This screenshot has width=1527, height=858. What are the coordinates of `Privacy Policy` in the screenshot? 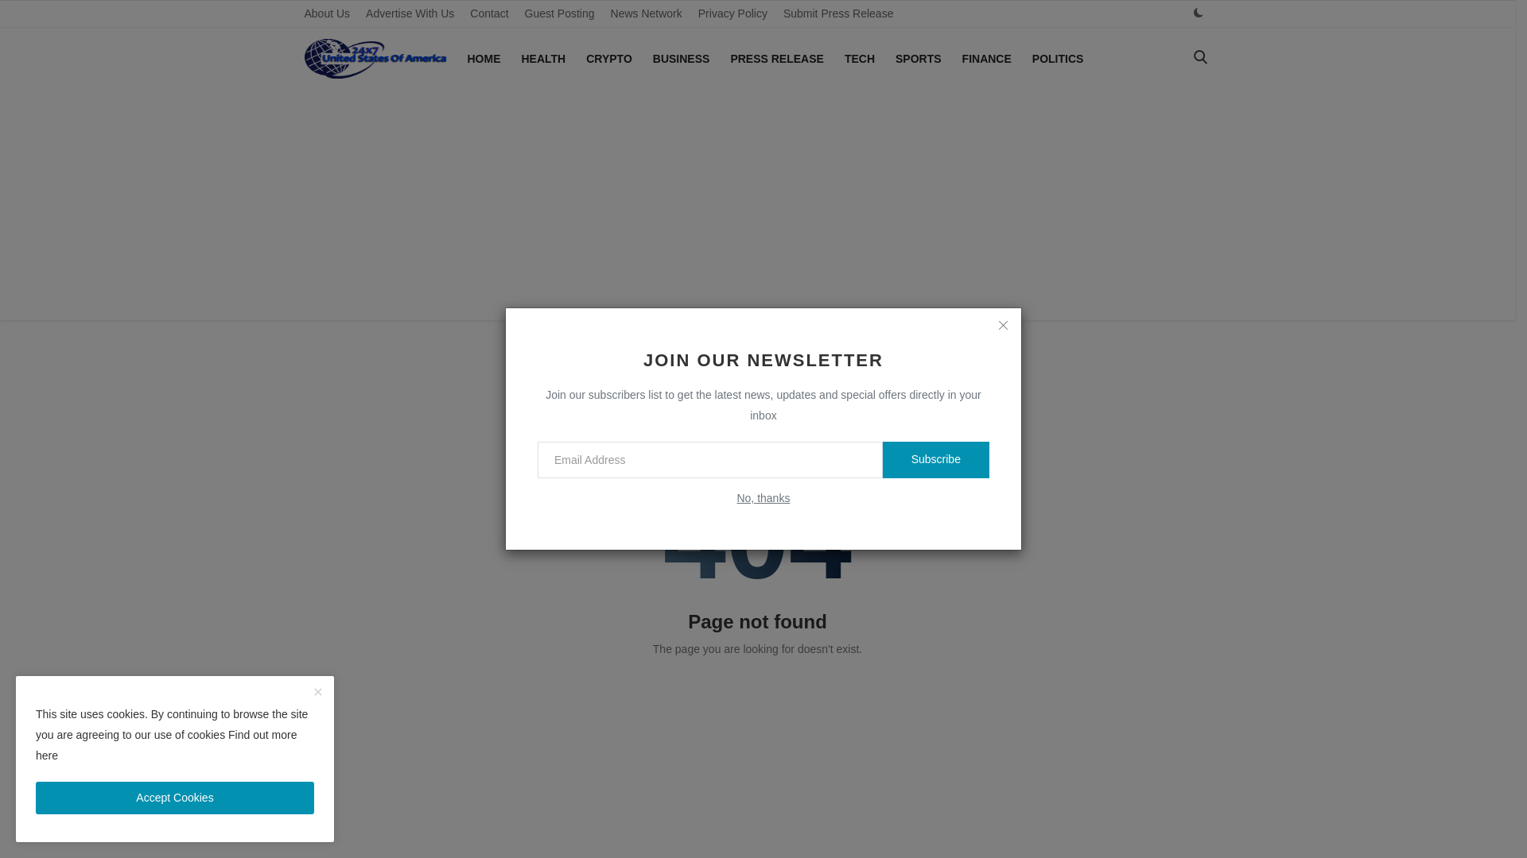 It's located at (732, 14).